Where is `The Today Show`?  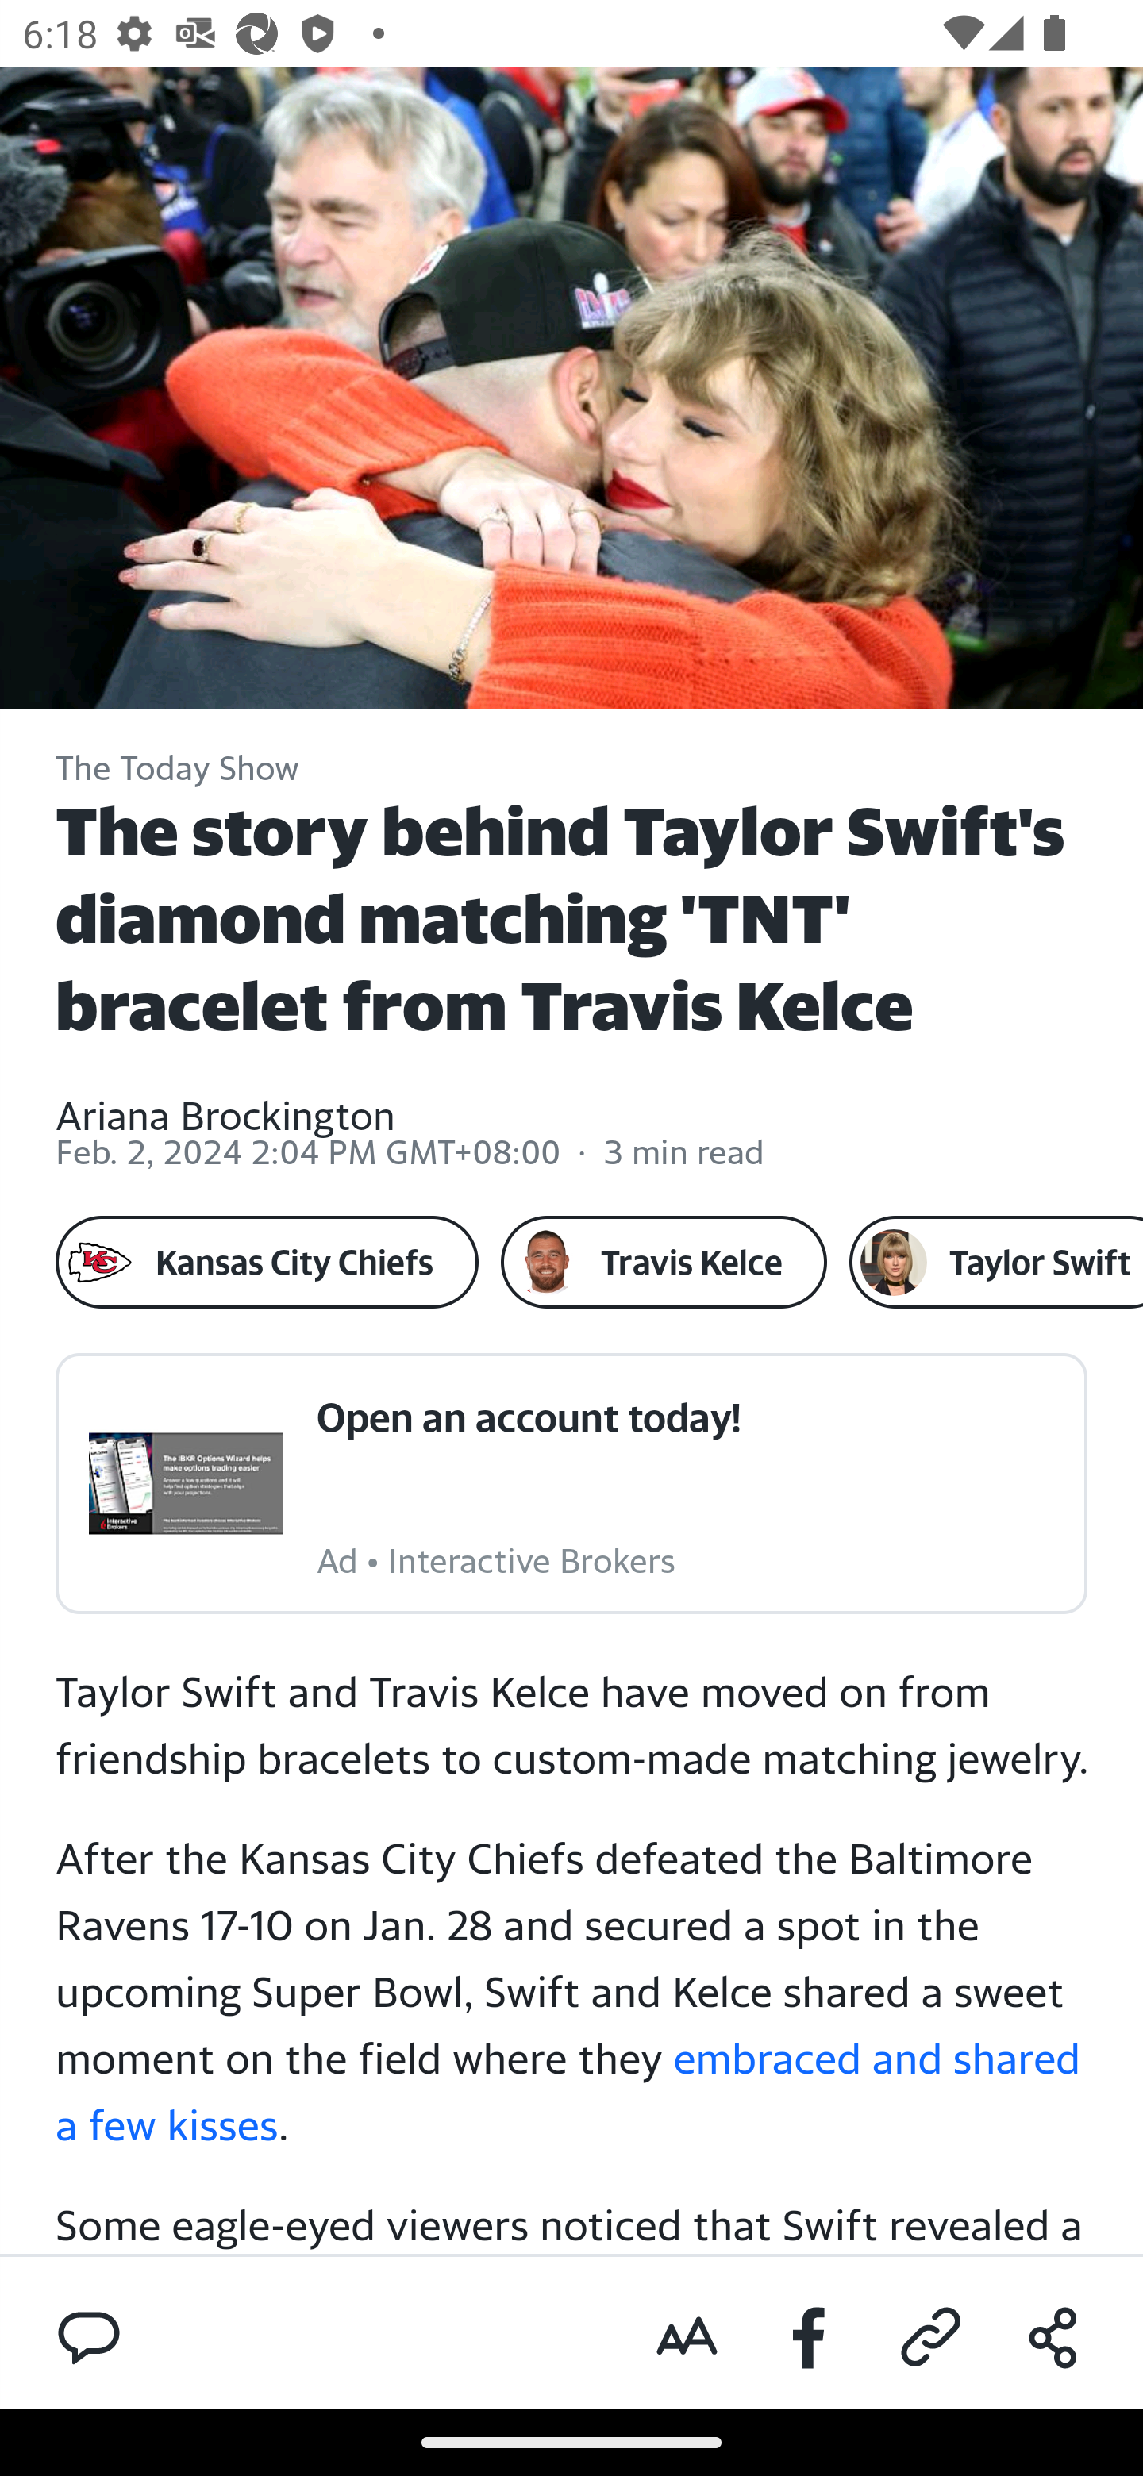 The Today Show is located at coordinates (178, 770).